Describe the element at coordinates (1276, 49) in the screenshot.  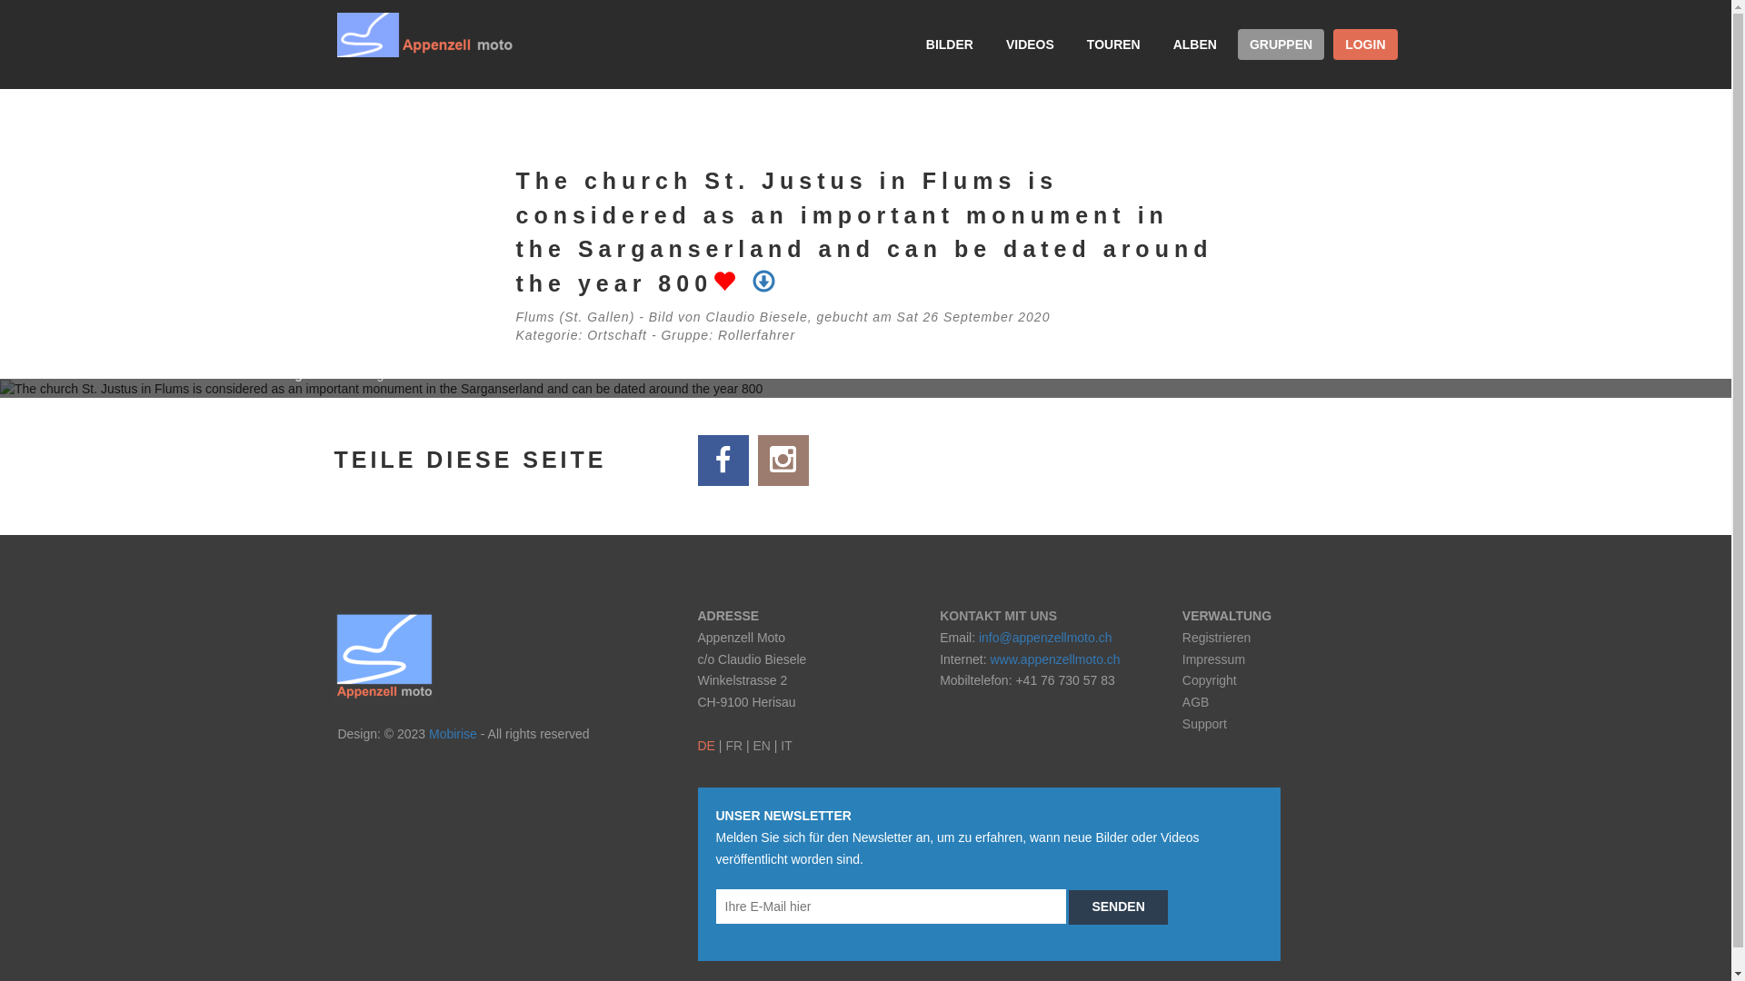
I see `GRUPPEN` at that location.